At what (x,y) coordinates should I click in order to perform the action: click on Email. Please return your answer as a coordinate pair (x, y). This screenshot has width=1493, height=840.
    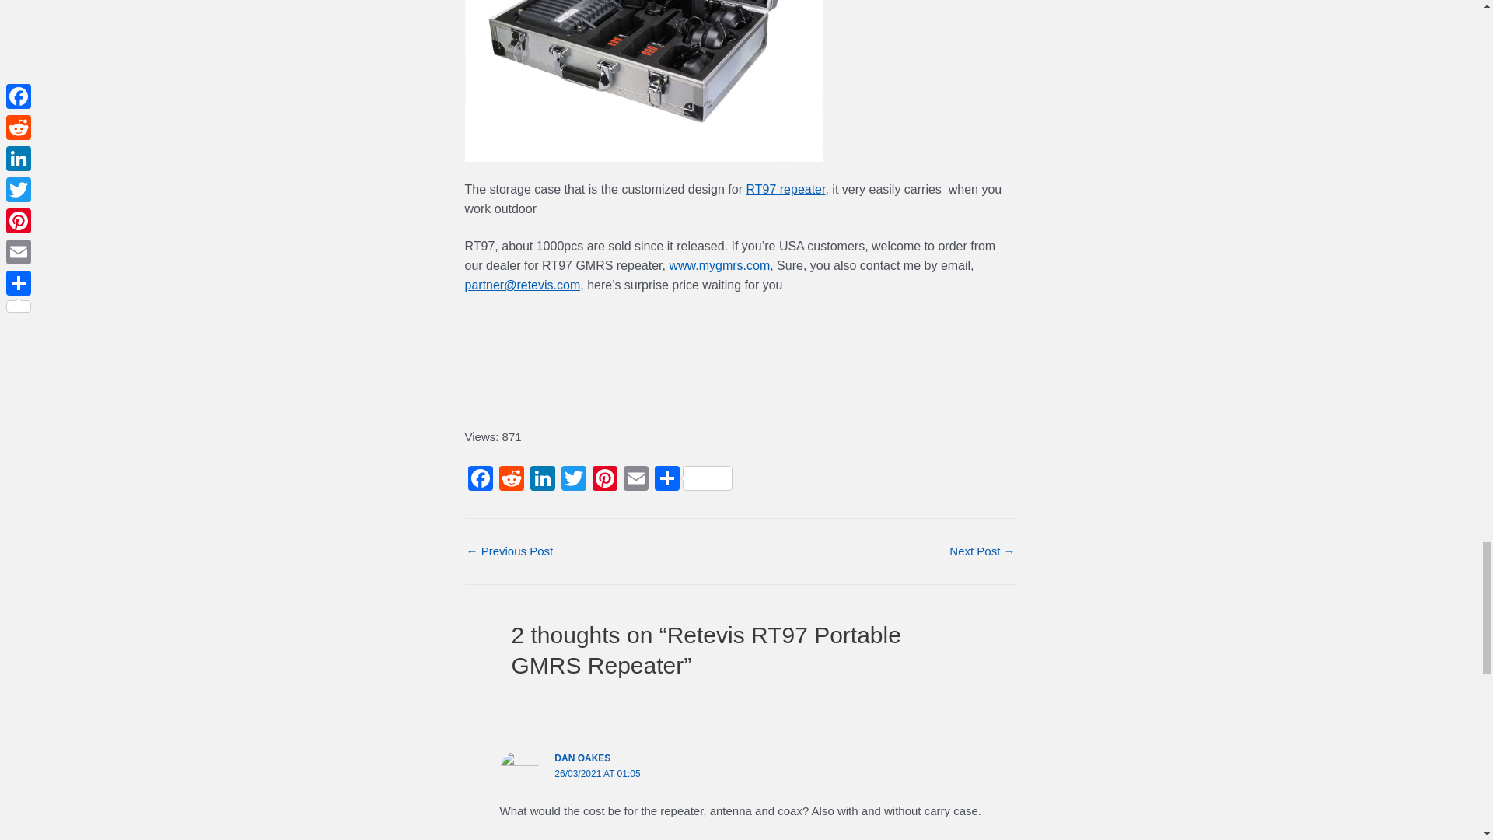
    Looking at the image, I should click on (636, 481).